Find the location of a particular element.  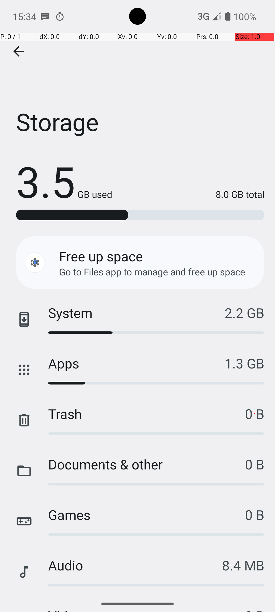

Free up space is located at coordinates (101, 256).